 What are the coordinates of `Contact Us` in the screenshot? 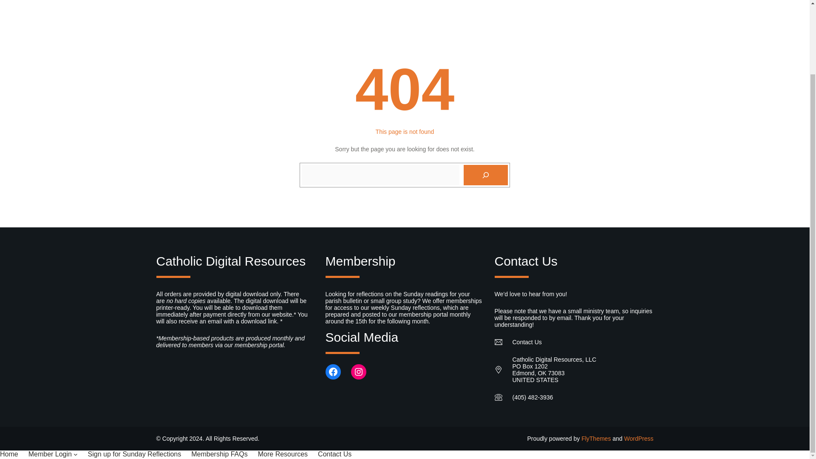 It's located at (527, 342).